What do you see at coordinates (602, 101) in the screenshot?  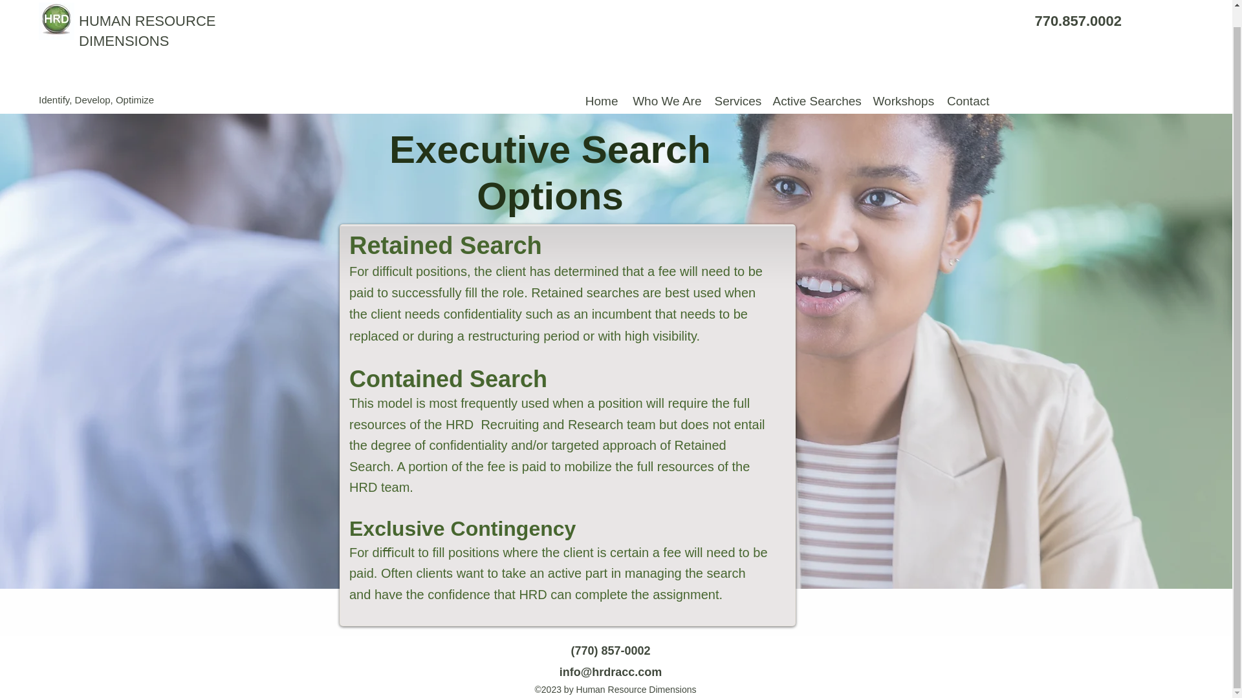 I see `Home` at bounding box center [602, 101].